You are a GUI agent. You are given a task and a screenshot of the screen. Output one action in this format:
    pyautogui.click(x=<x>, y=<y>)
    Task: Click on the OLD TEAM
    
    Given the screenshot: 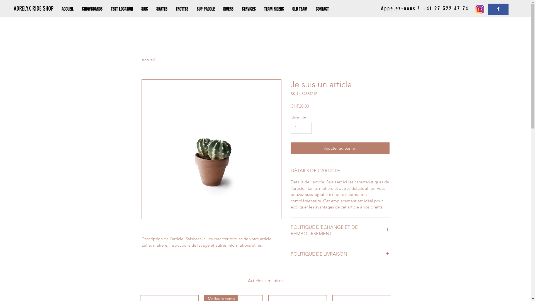 What is the action you would take?
    pyautogui.click(x=300, y=9)
    